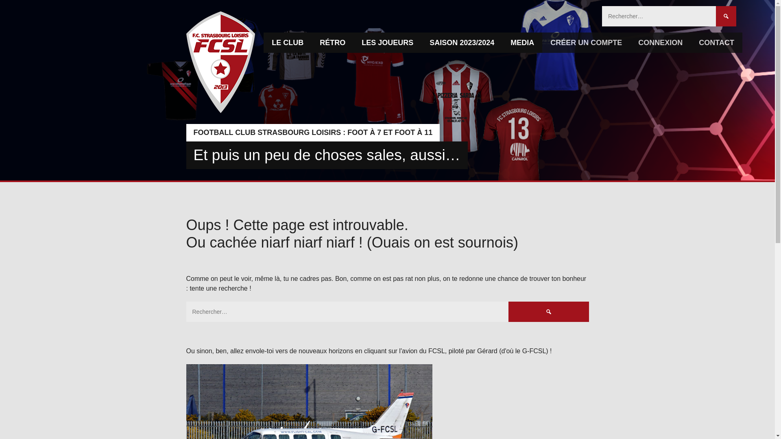 This screenshot has width=781, height=439. I want to click on Rechercher, so click(548, 311).